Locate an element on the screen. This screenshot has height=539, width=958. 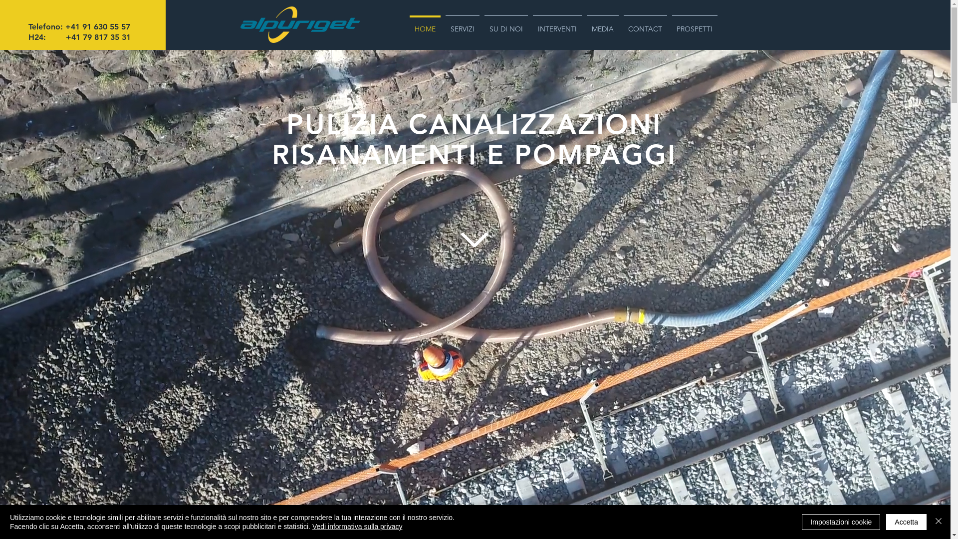
MEDIA is located at coordinates (602, 25).